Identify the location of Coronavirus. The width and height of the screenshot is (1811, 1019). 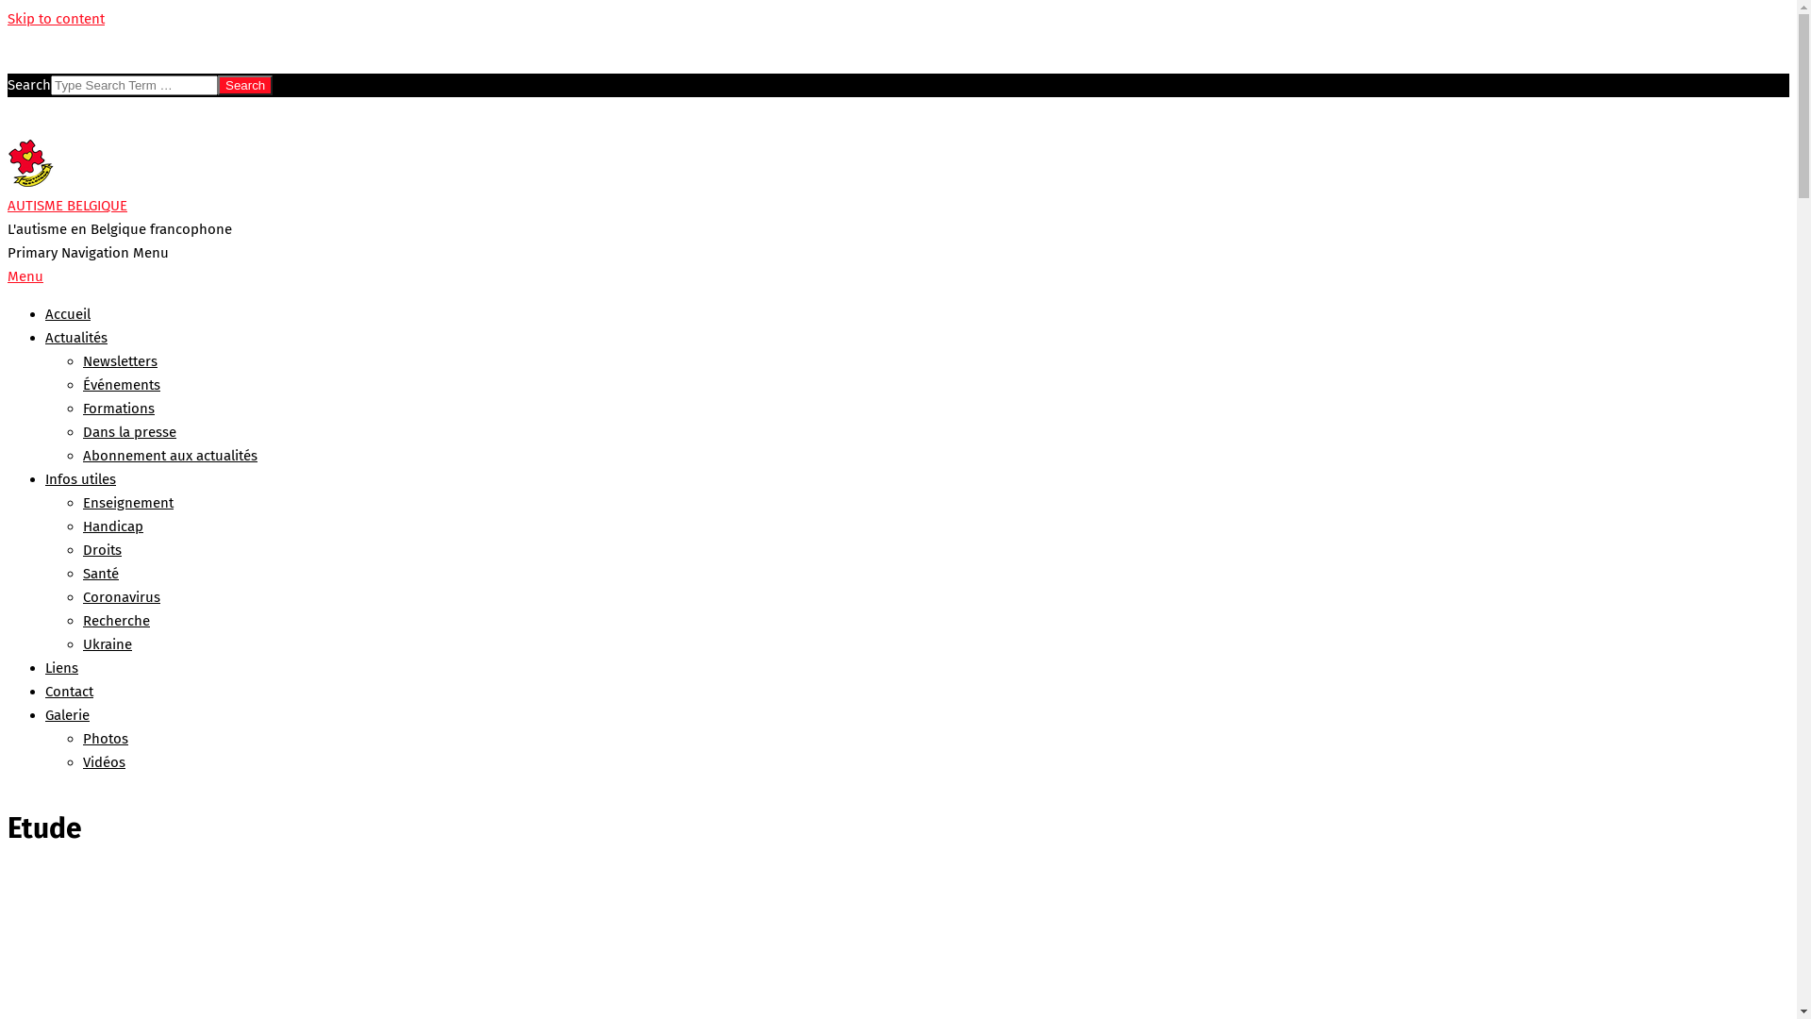
(122, 596).